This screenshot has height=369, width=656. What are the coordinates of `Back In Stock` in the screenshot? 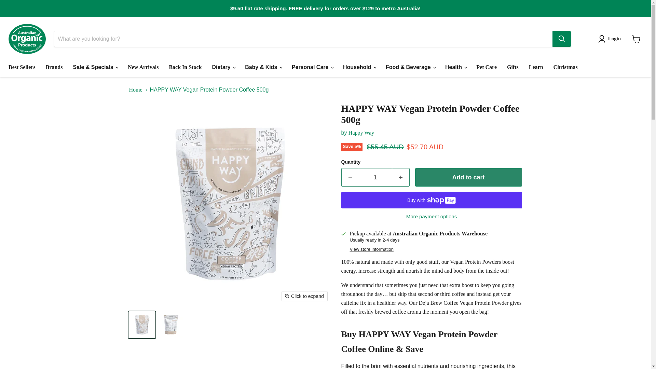 It's located at (185, 67).